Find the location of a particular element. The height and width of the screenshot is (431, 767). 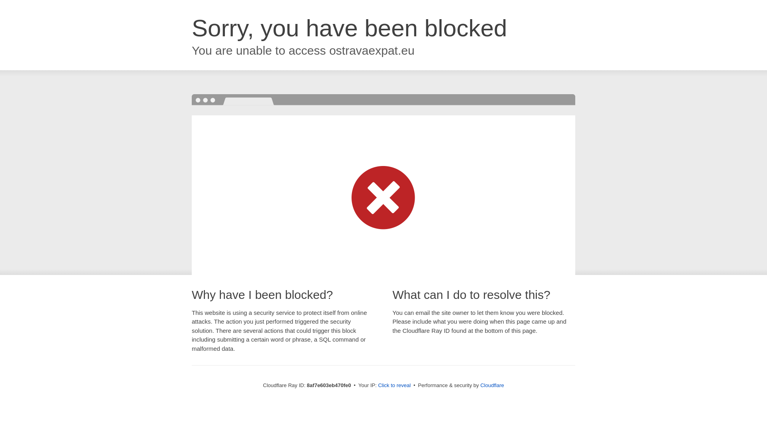

Cloudflare is located at coordinates (492, 385).